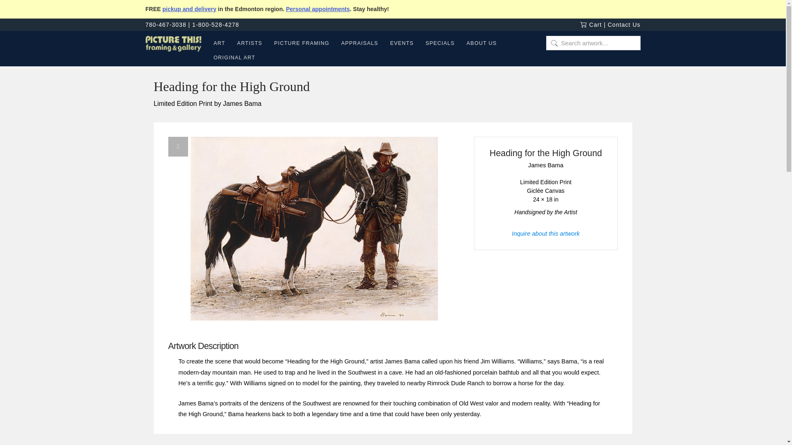  I want to click on PICTURE FRAMING, so click(302, 44).